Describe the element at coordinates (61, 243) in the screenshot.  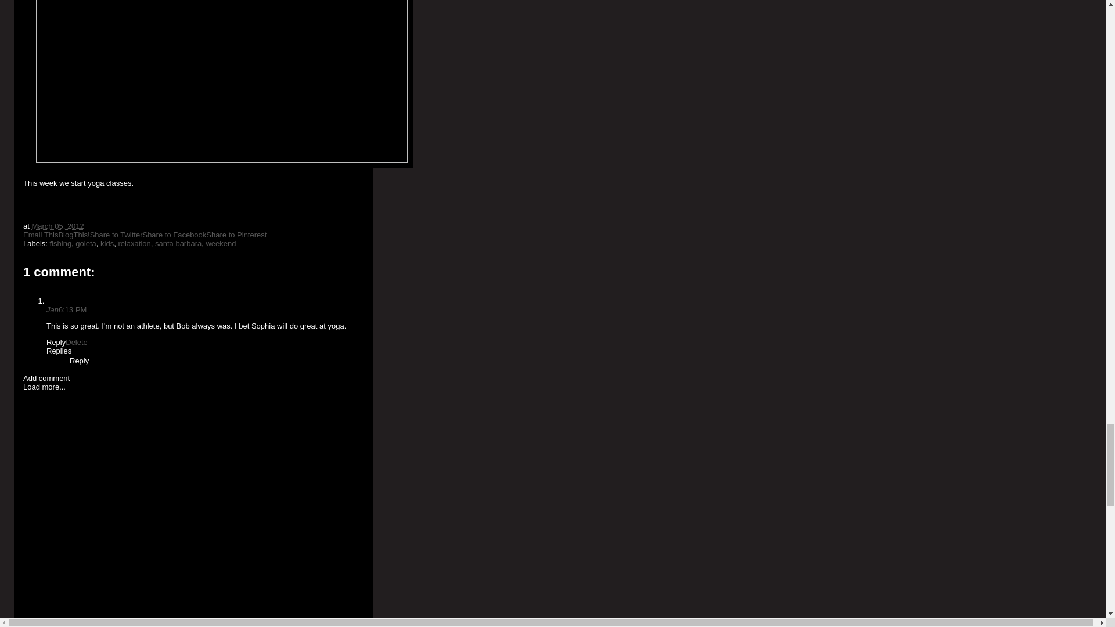
I see `fishing` at that location.